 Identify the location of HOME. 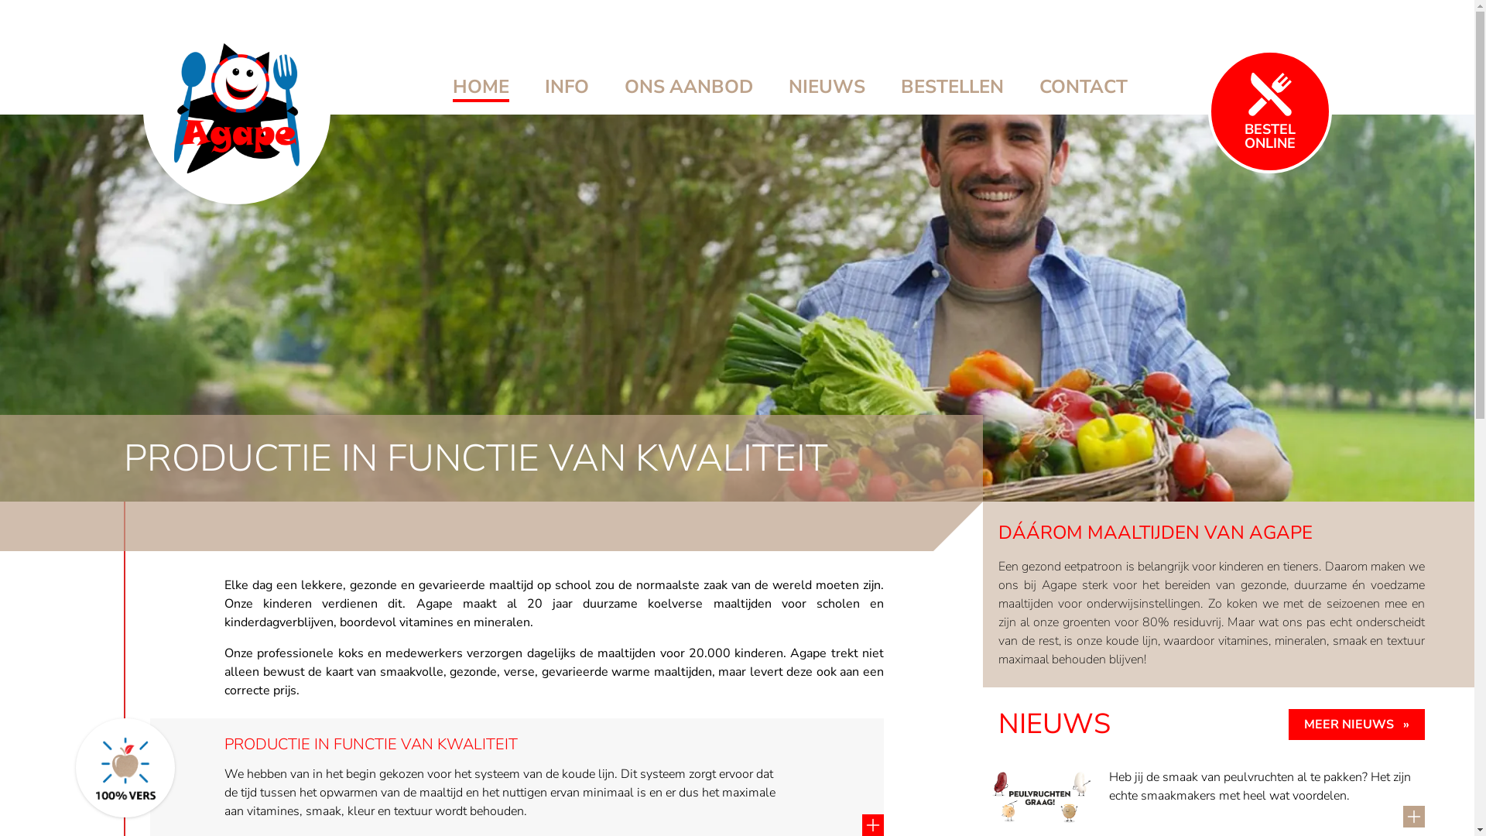
(480, 88).